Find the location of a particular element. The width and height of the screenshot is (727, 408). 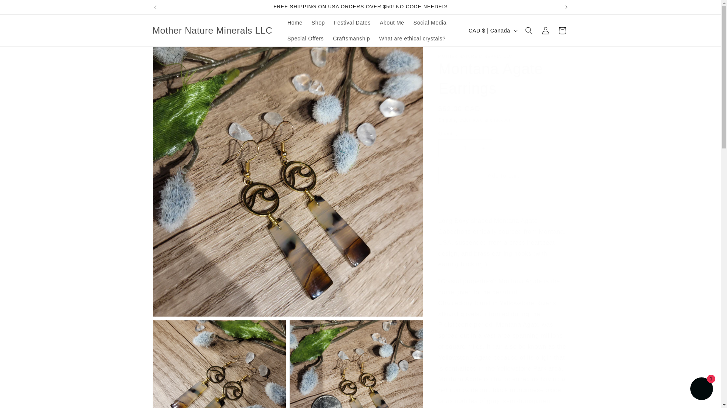

Festival Dates is located at coordinates (352, 23).